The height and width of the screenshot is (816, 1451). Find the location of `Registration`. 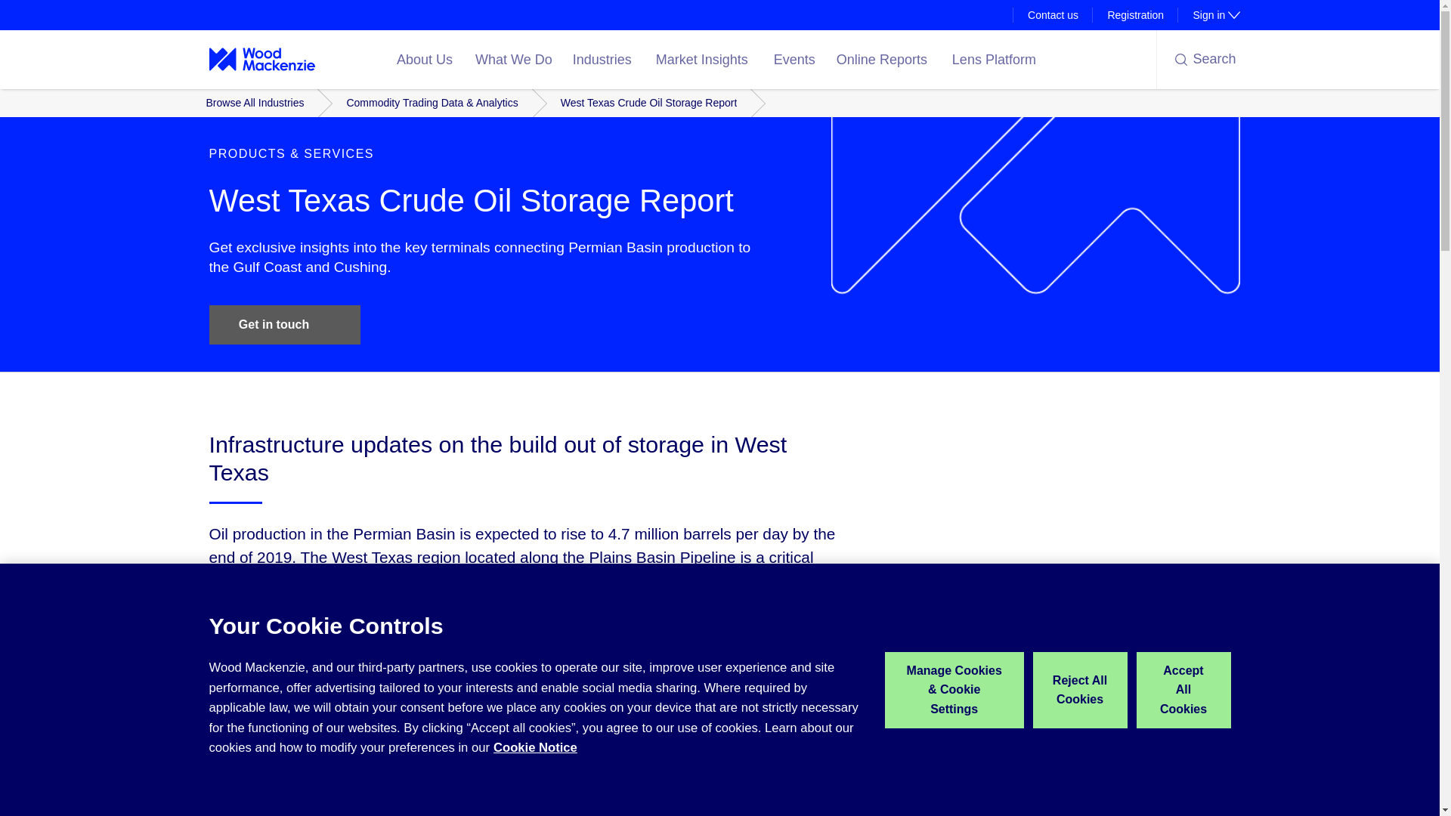

Registration is located at coordinates (1135, 15).